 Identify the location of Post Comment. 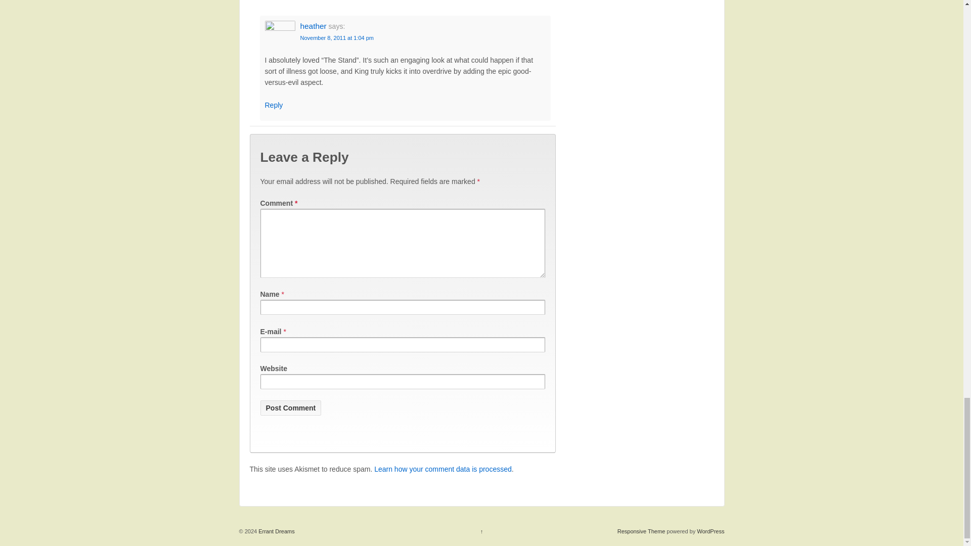
(290, 407).